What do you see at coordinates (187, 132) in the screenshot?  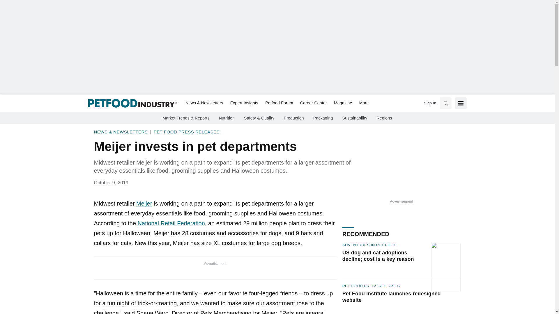 I see `Pet Food Press Releases` at bounding box center [187, 132].